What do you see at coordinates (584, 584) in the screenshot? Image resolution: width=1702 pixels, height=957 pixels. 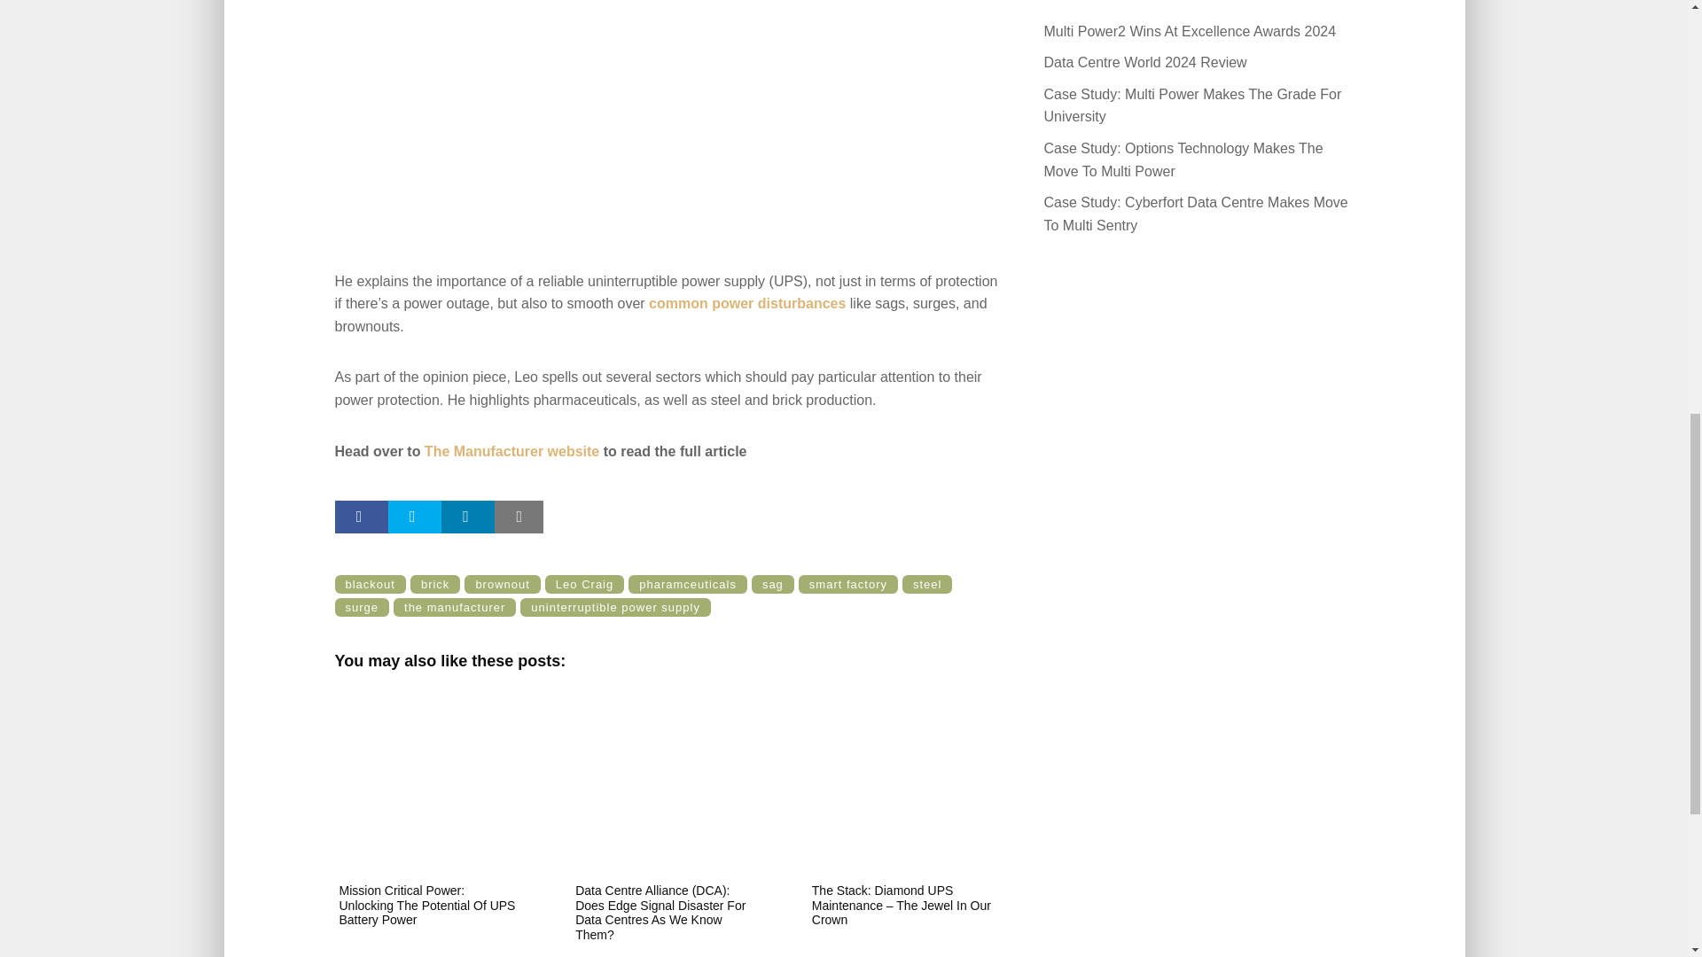 I see `Leo Craig` at bounding box center [584, 584].